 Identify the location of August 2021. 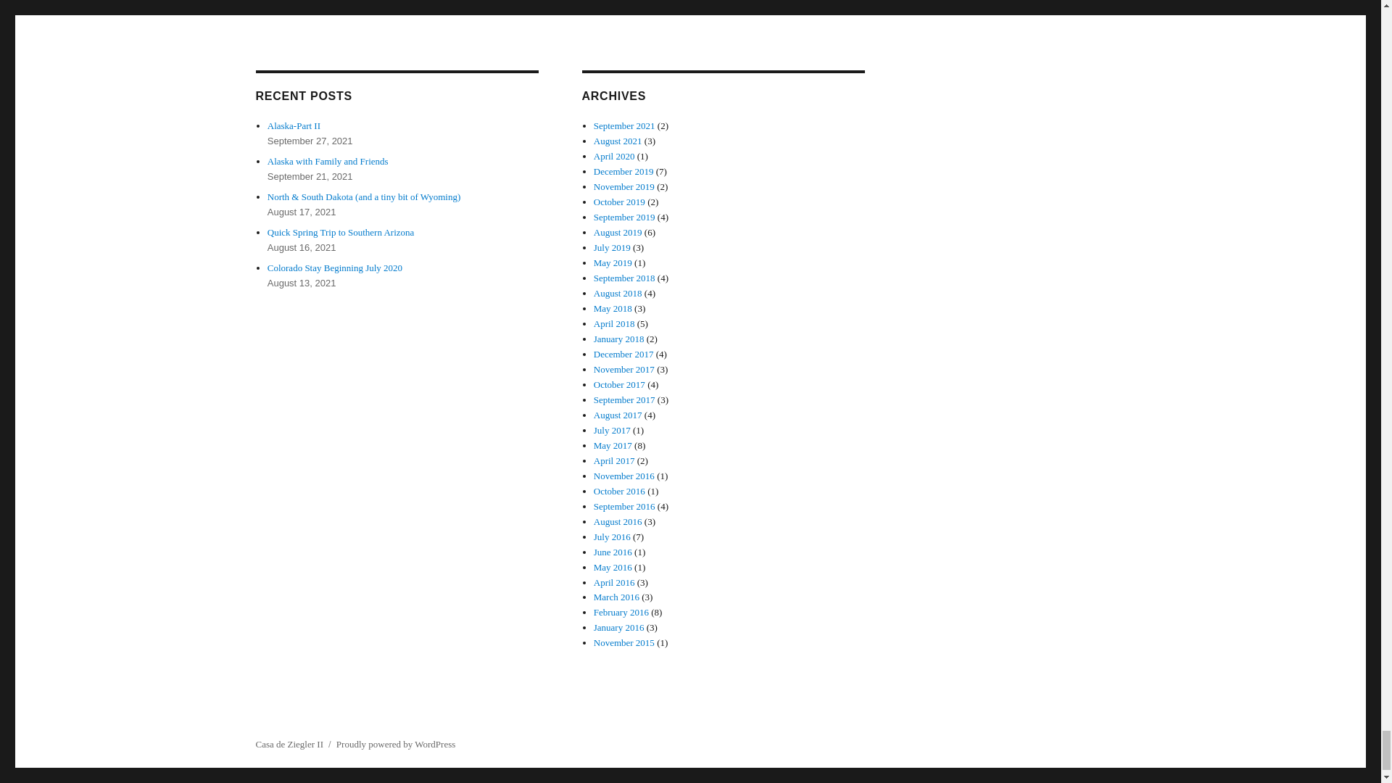
(618, 141).